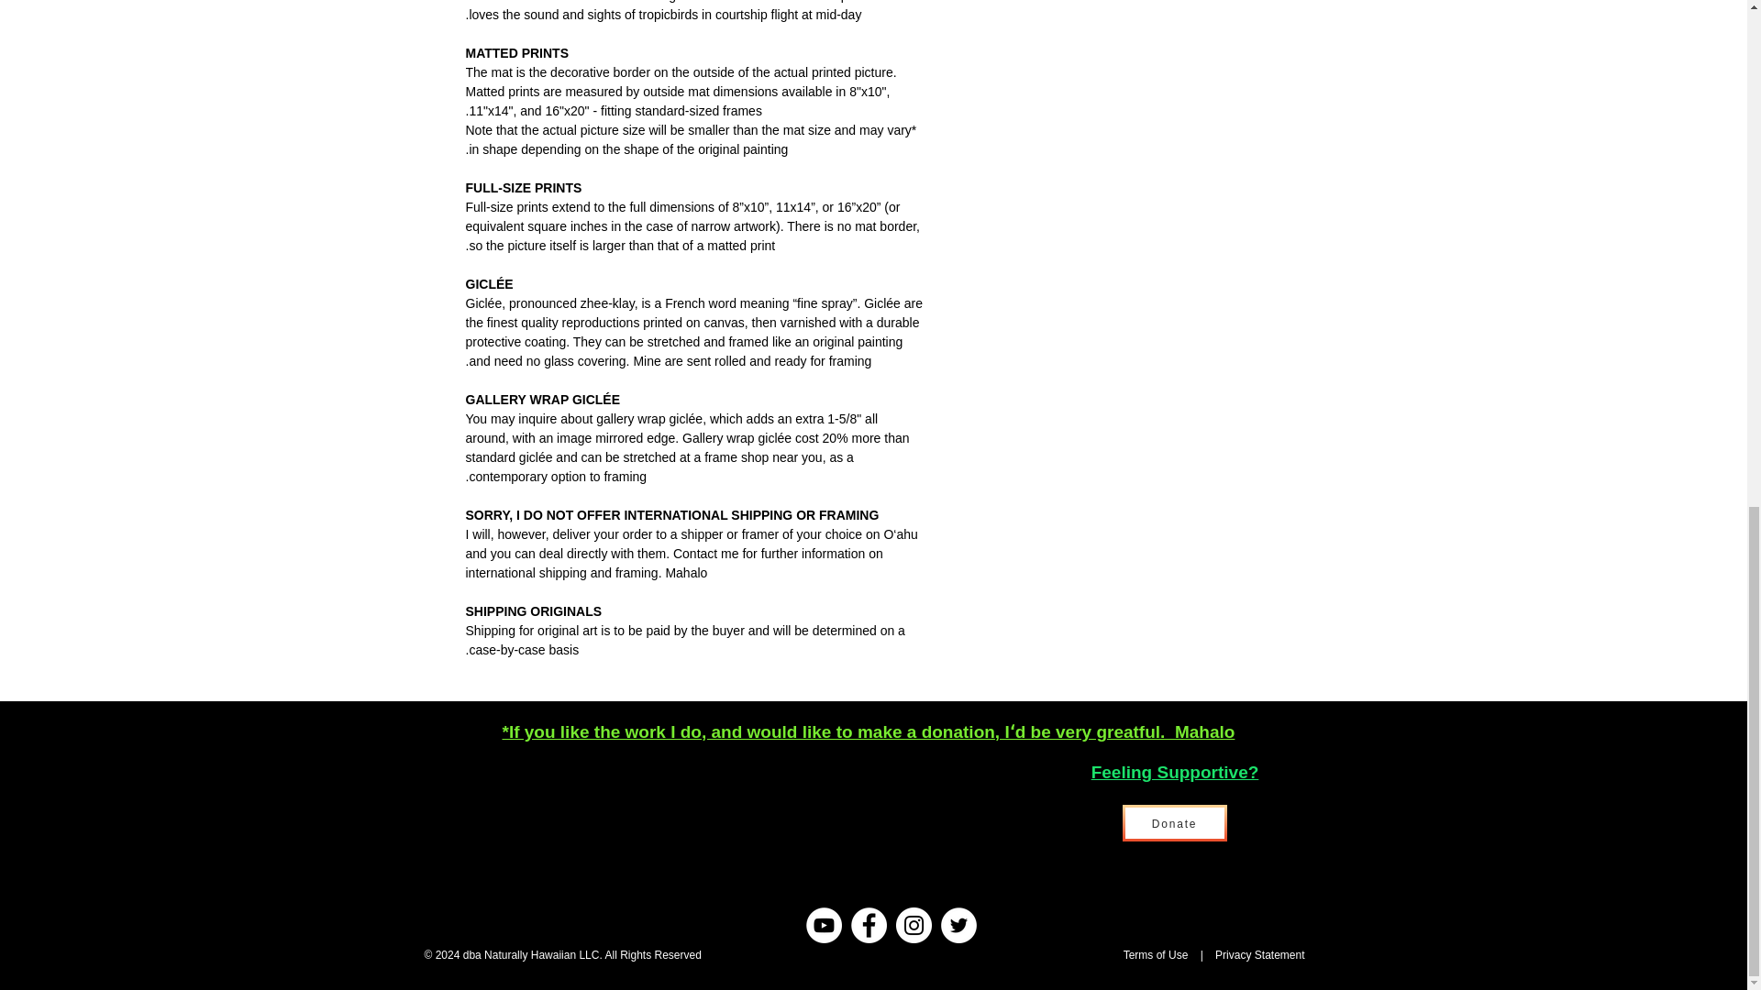 Image resolution: width=1761 pixels, height=990 pixels. Describe the element at coordinates (1175, 772) in the screenshot. I see `Feeling Supportive?` at that location.